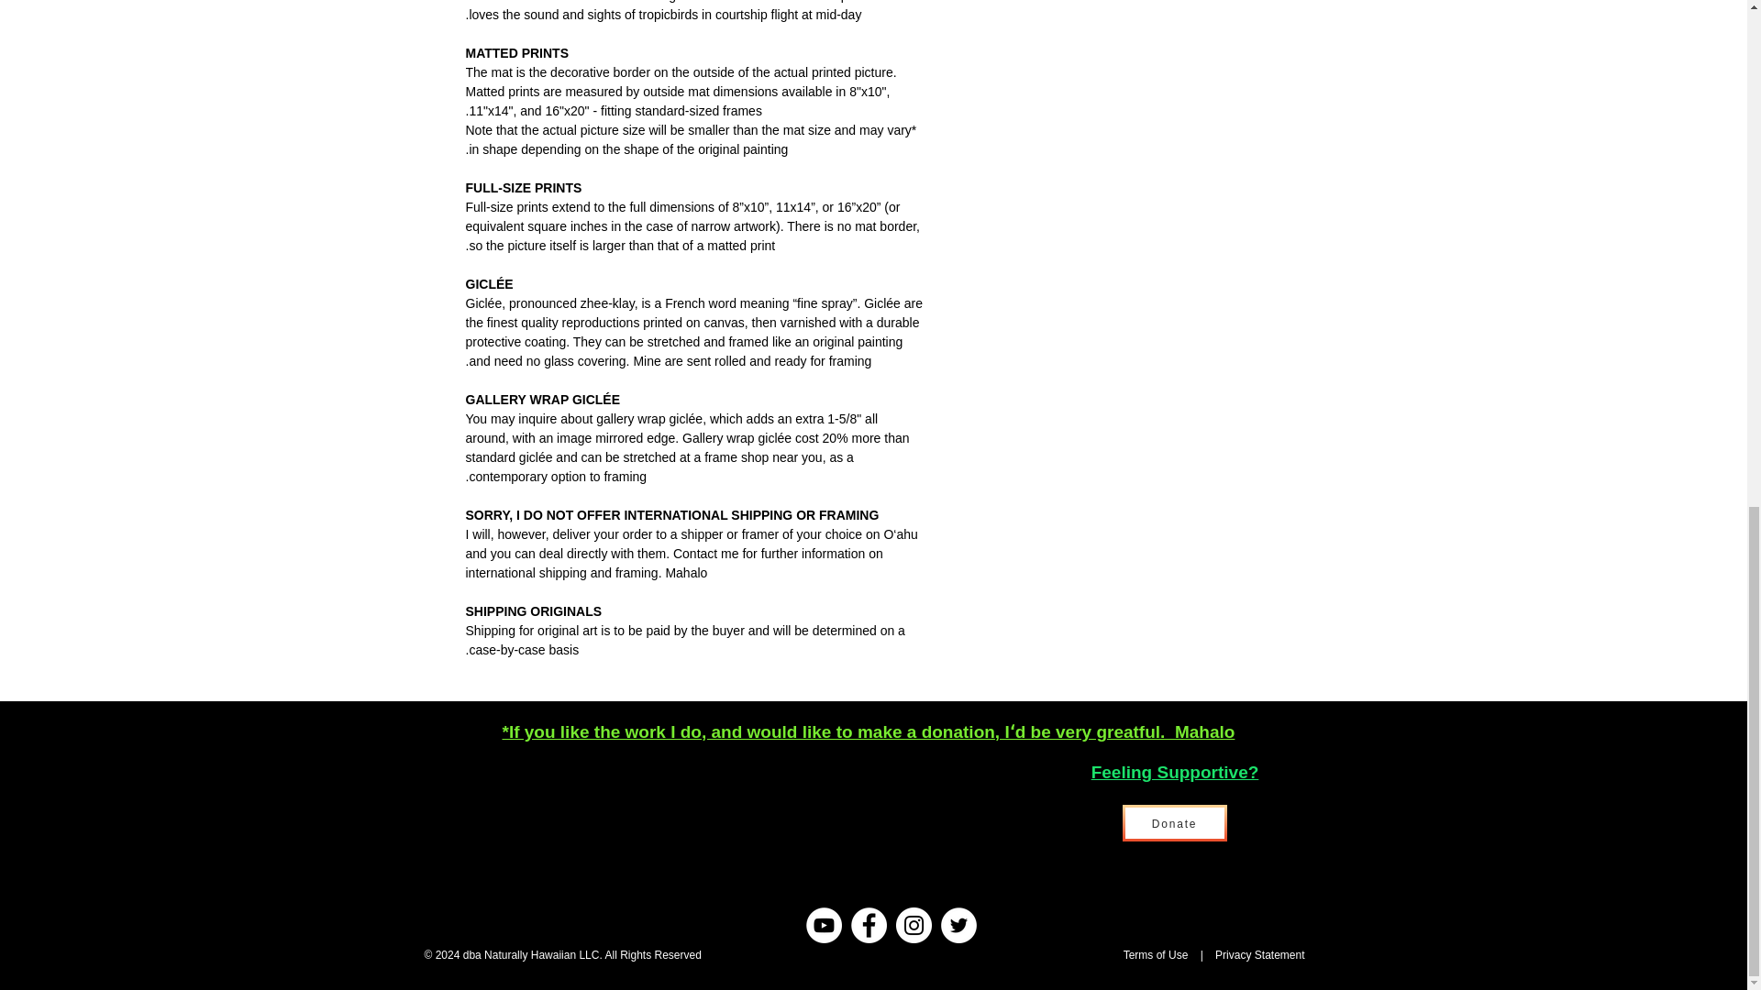 Image resolution: width=1761 pixels, height=990 pixels. Describe the element at coordinates (1175, 772) in the screenshot. I see `Feeling Supportive?` at that location.